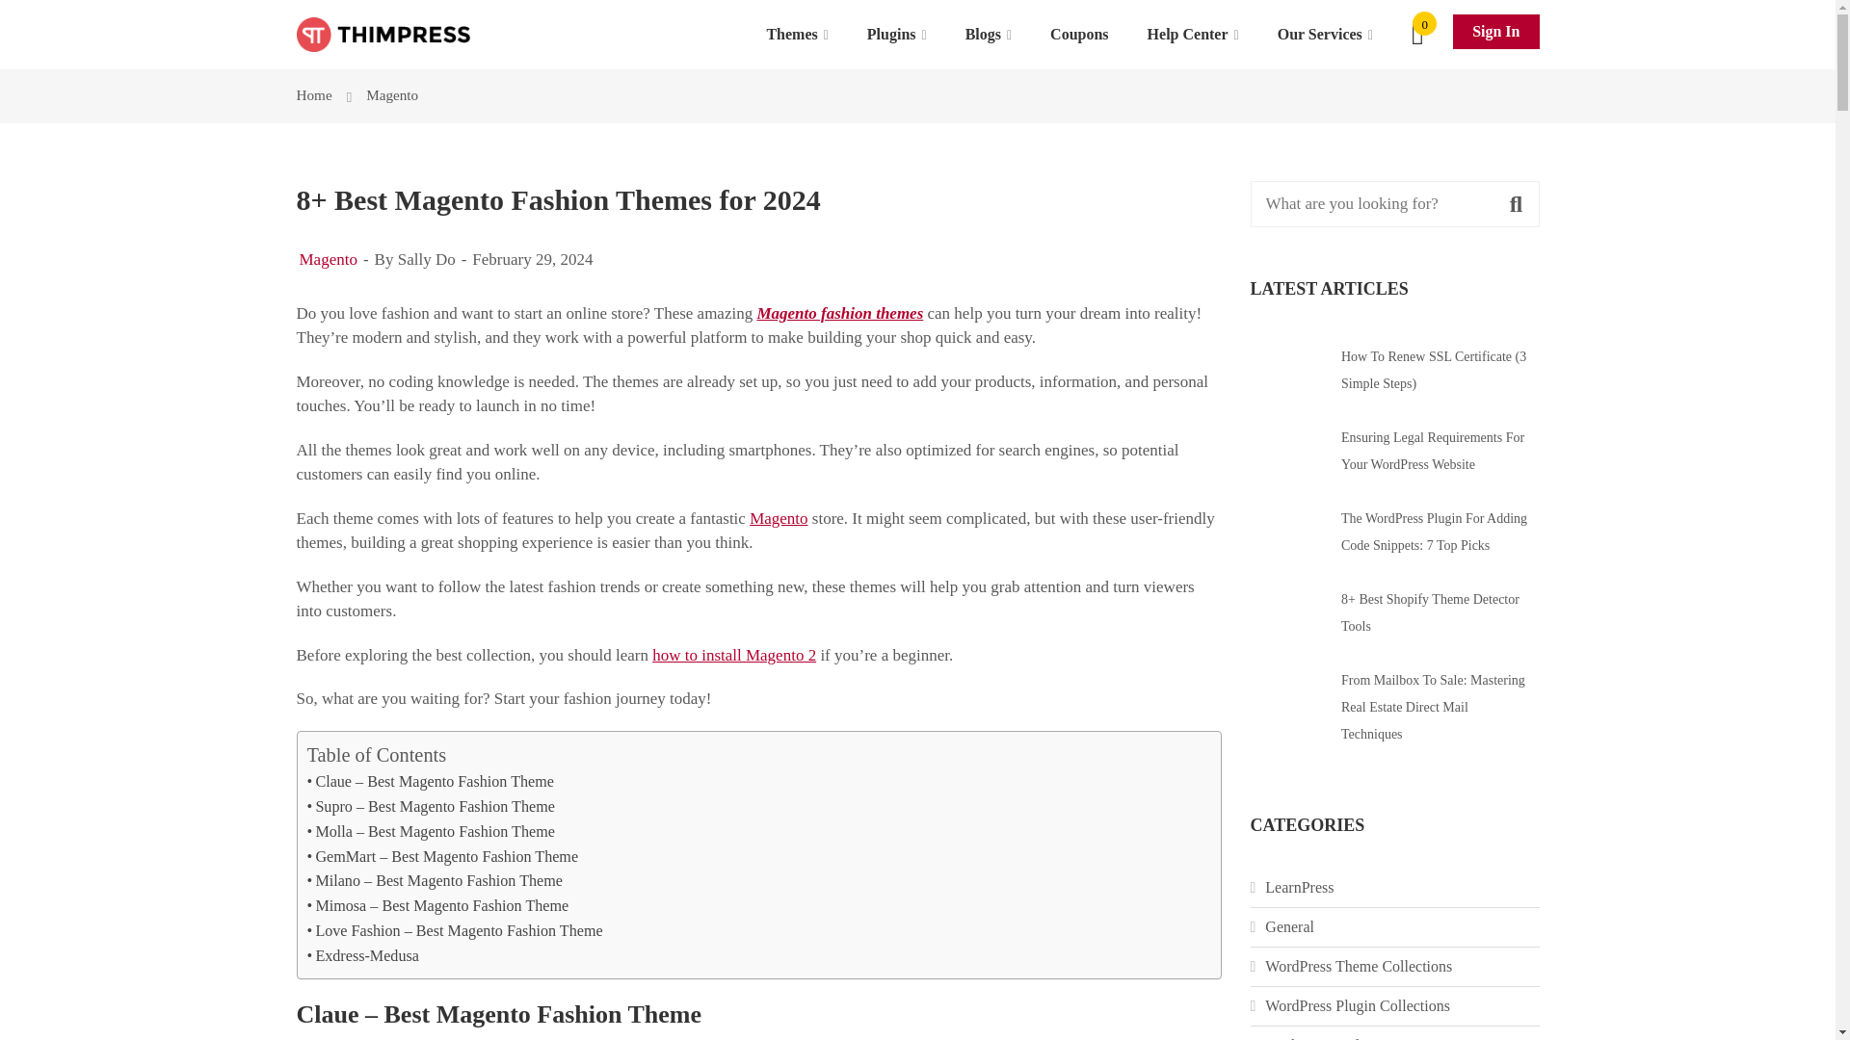 The height and width of the screenshot is (1040, 1850). Describe the element at coordinates (1078, 35) in the screenshot. I see `Coupons` at that location.